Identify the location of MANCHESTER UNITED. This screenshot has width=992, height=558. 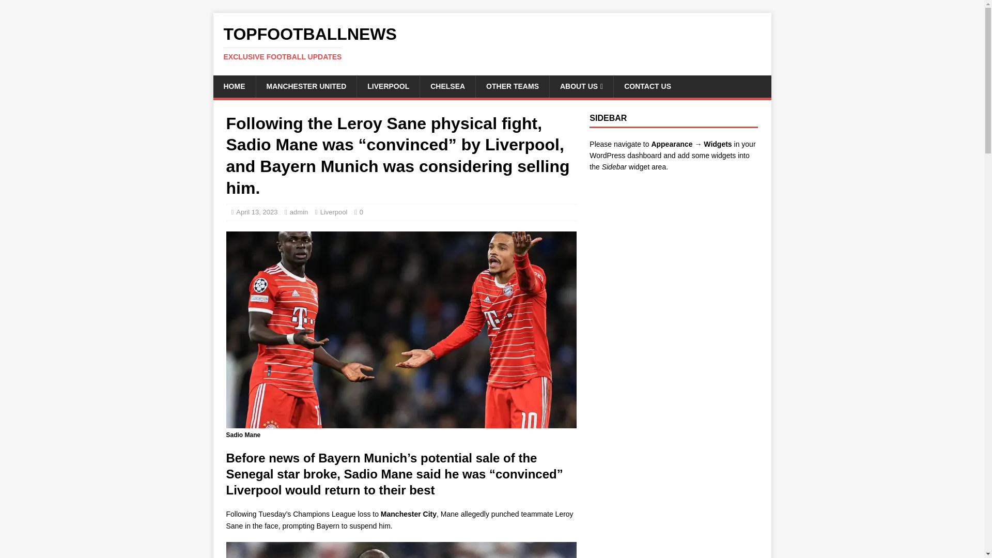
(305, 86).